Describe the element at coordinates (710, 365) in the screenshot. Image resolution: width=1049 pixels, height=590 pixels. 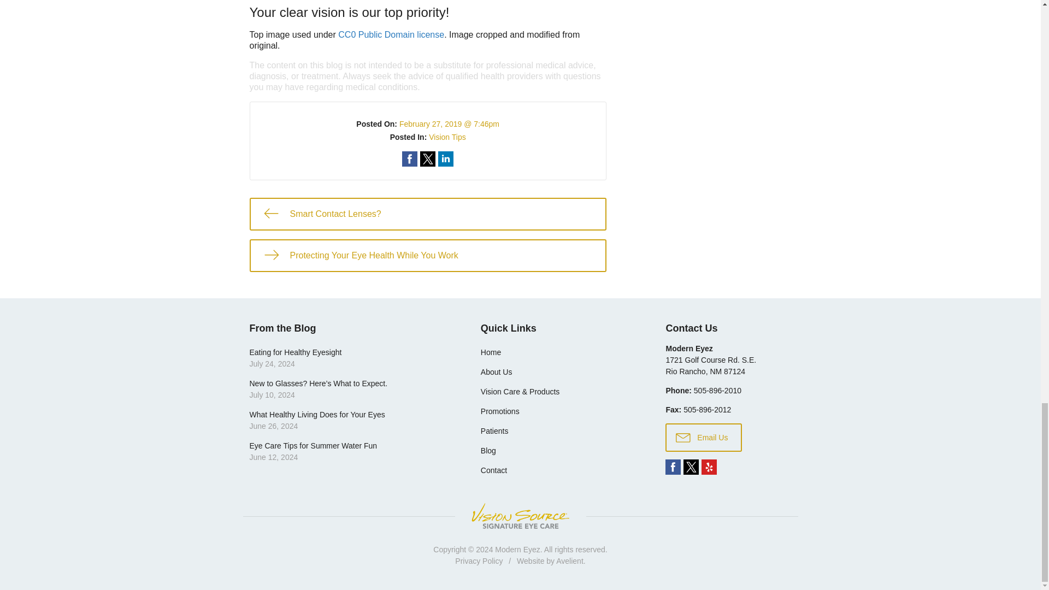
I see `Open this address in Google Maps` at that location.